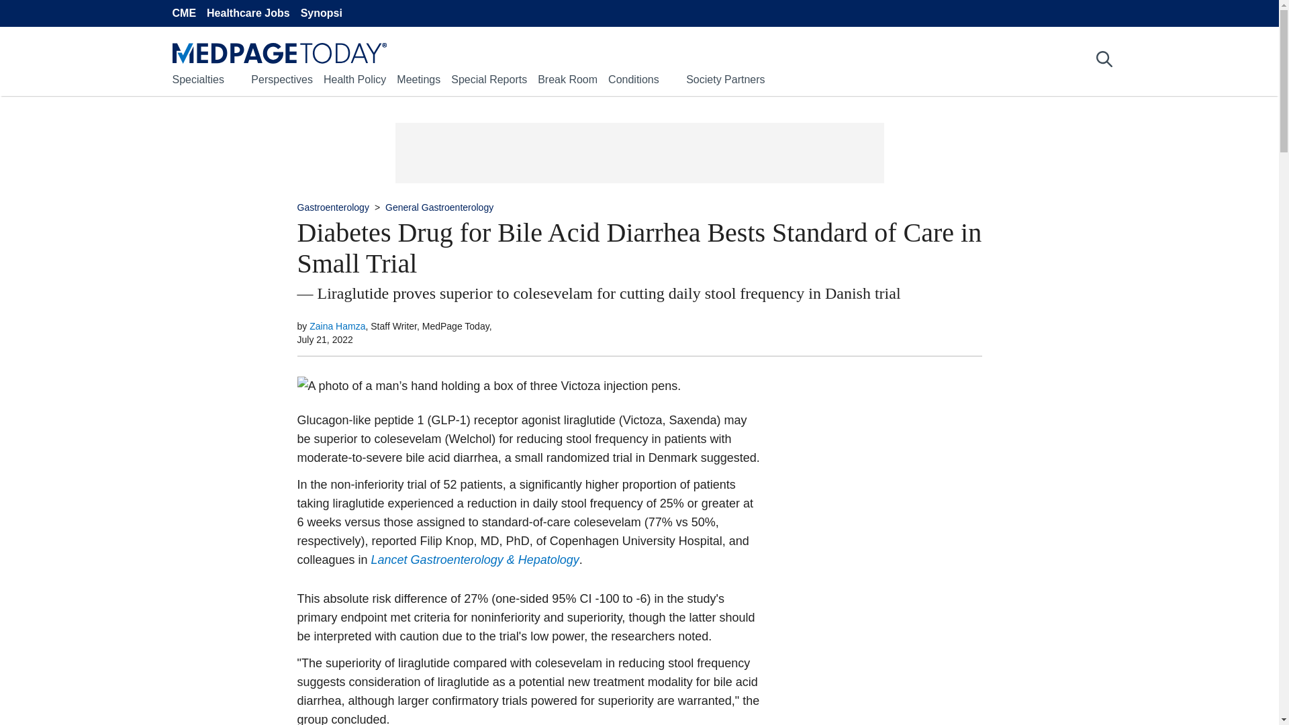 The image size is (1289, 725). Describe the element at coordinates (321, 13) in the screenshot. I see `Synopsi` at that location.